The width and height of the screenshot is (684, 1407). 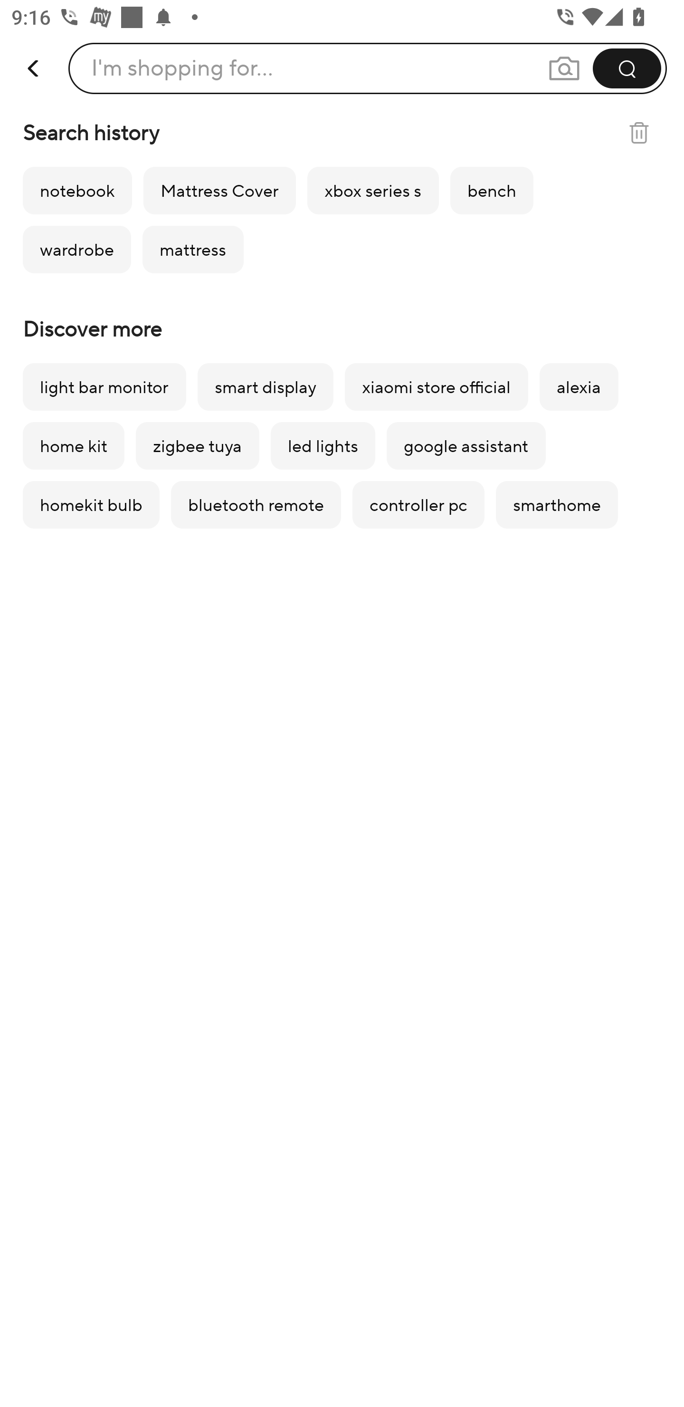 I want to click on bench, so click(x=492, y=190).